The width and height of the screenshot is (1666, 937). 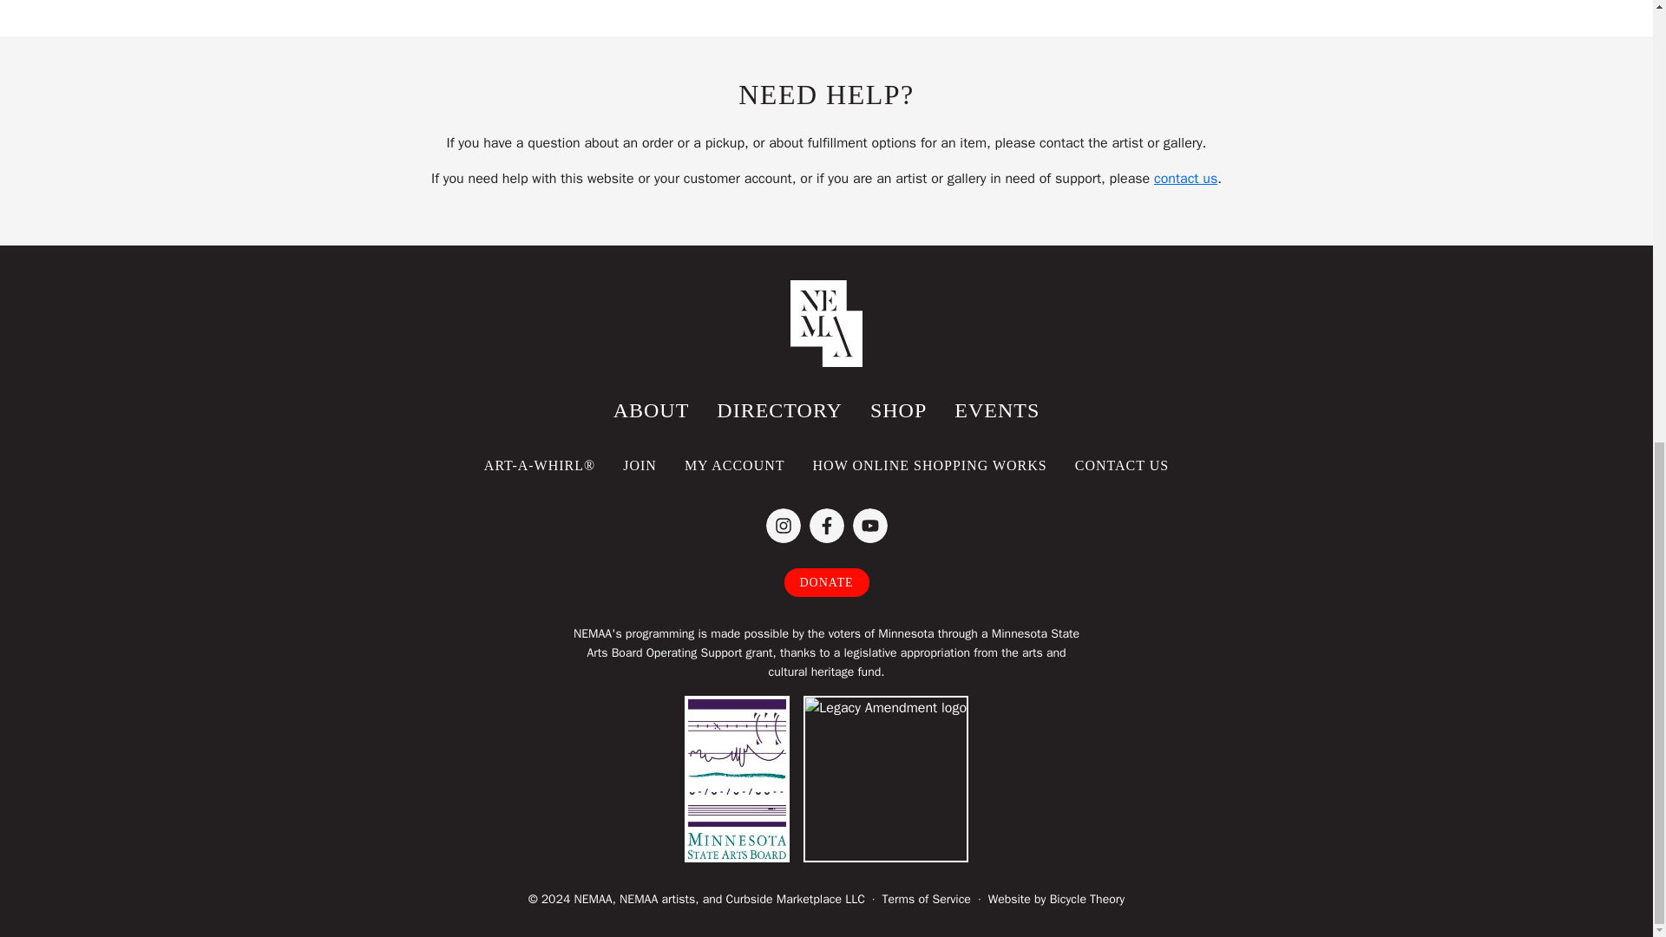 I want to click on ABOUT, so click(x=651, y=411).